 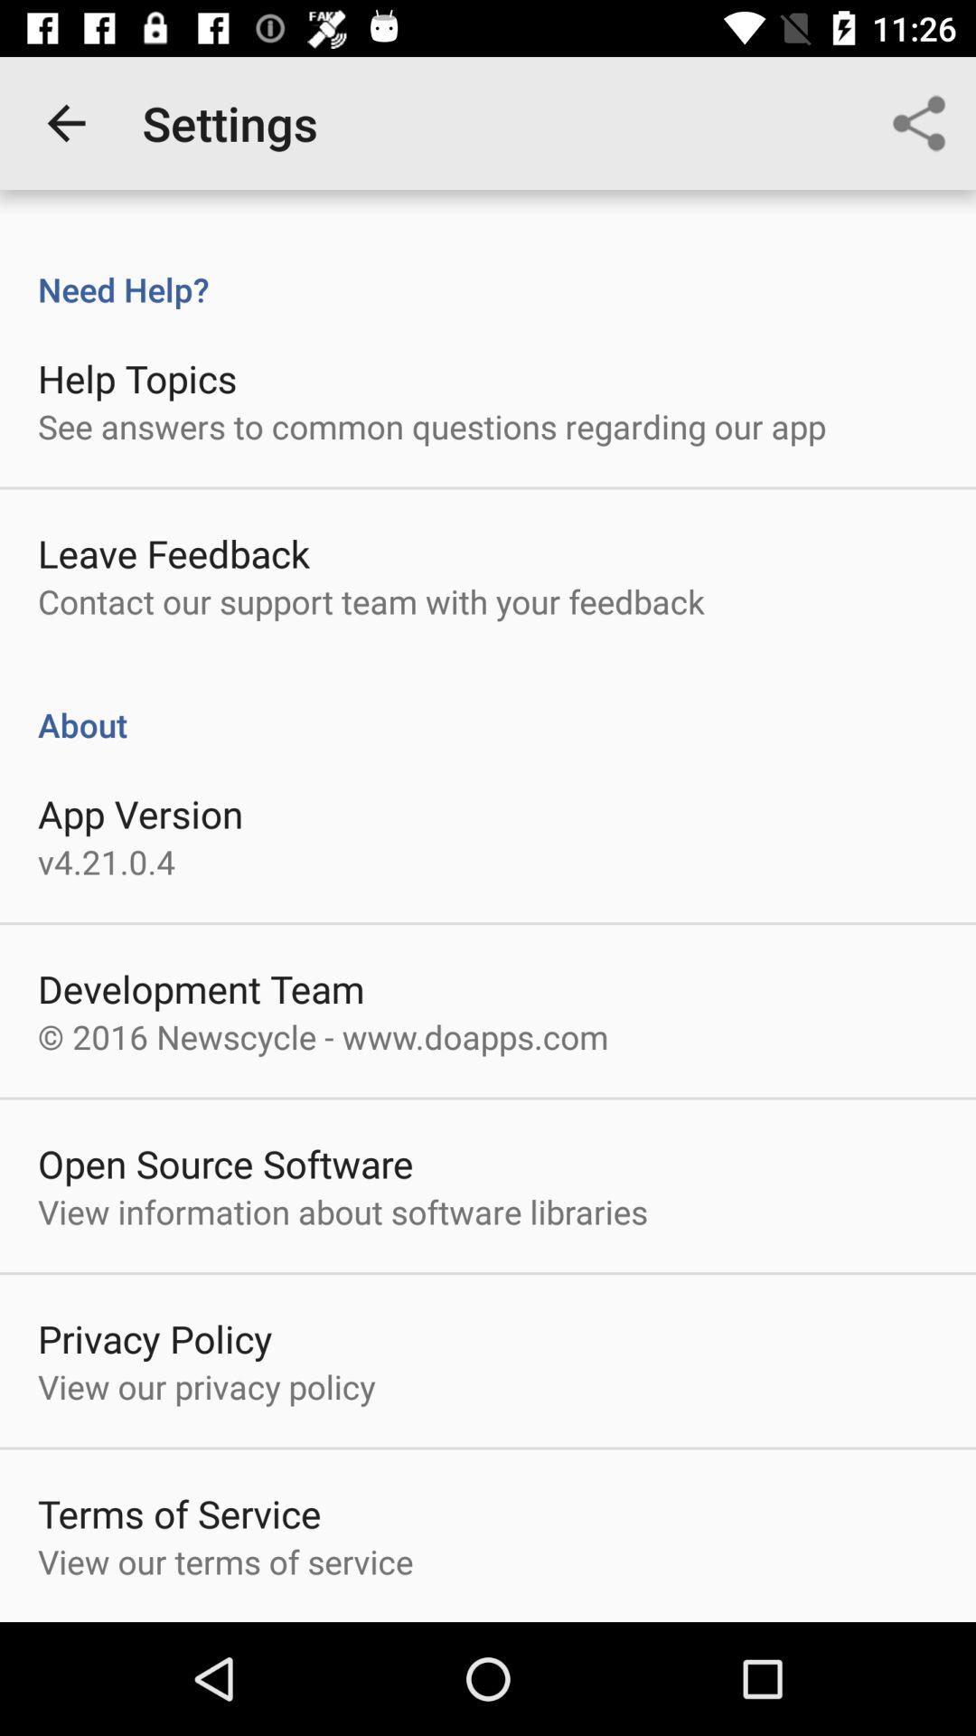 I want to click on tap icon at the top right corner, so click(x=918, y=123).